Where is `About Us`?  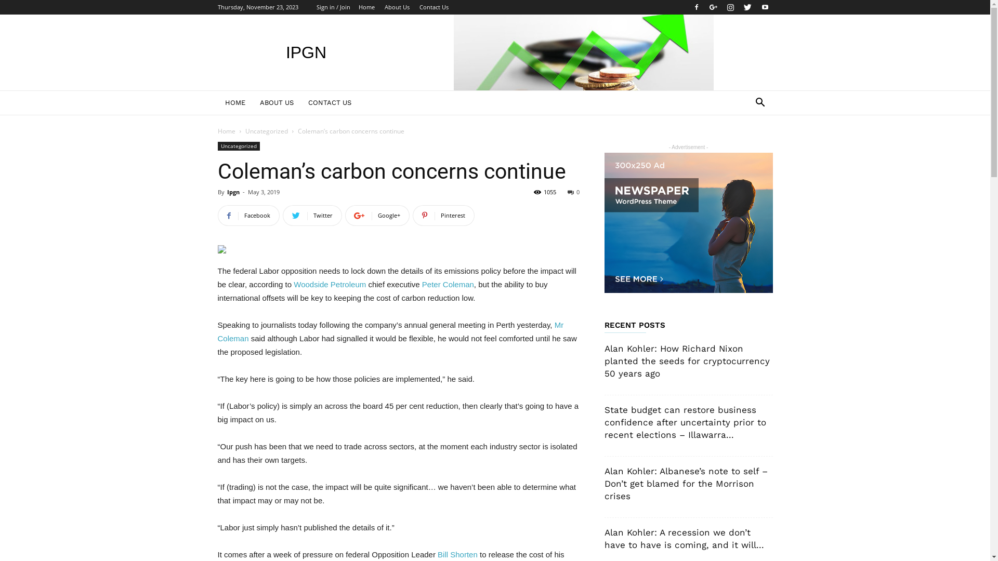
About Us is located at coordinates (397, 7).